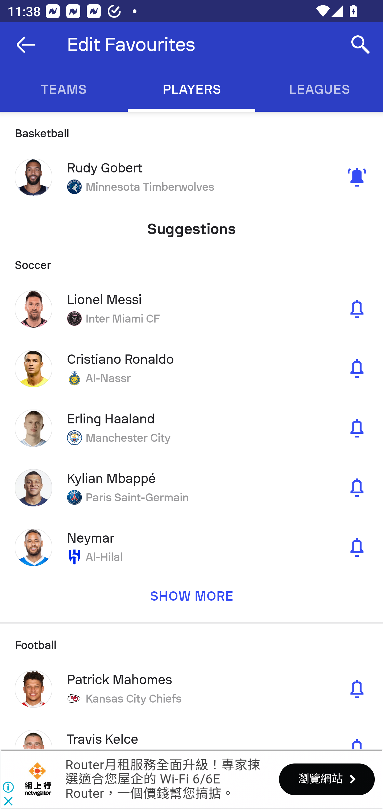 This screenshot has width=383, height=809. I want to click on 網上行 Netvigator, so click(38, 779).